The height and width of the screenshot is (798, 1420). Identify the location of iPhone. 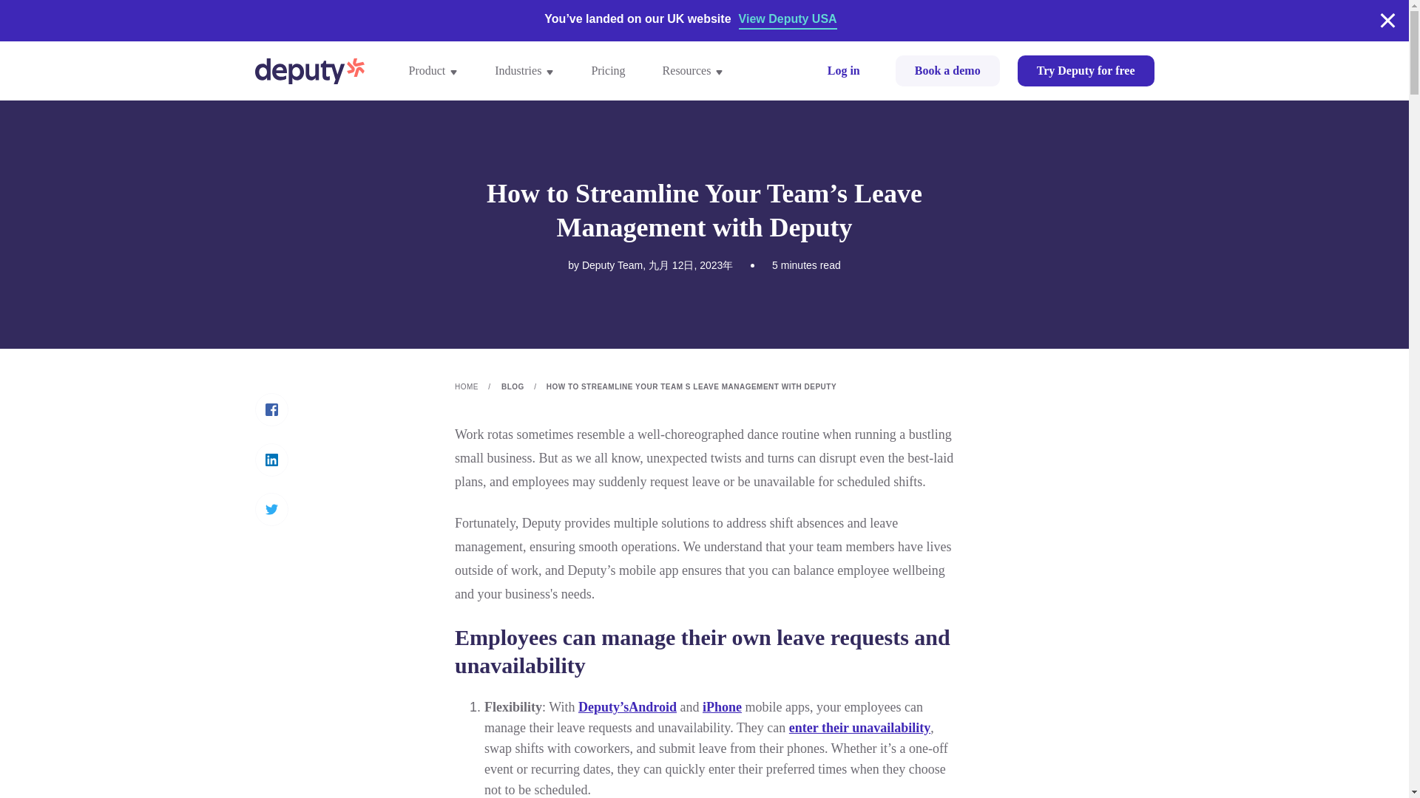
(722, 706).